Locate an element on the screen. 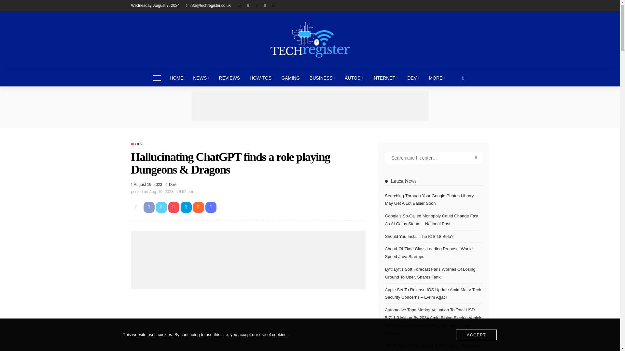 This screenshot has width=625, height=351. Dev is located at coordinates (172, 185).